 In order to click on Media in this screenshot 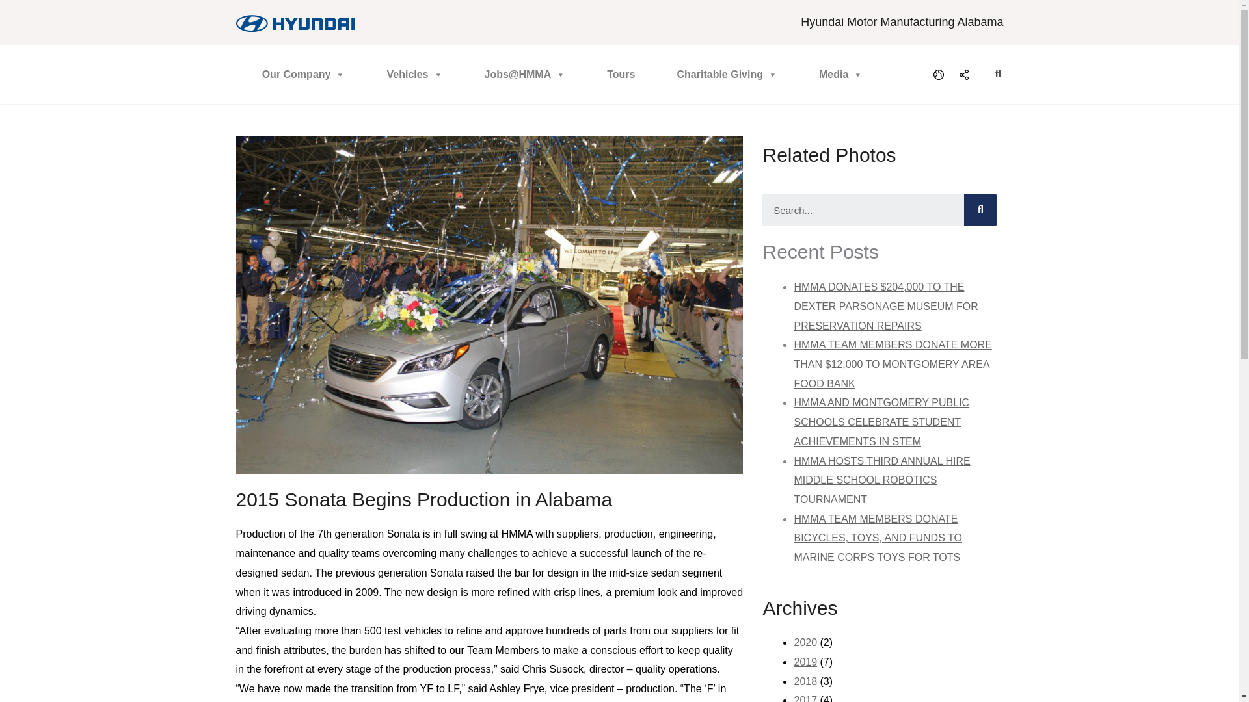, I will do `click(840, 74)`.